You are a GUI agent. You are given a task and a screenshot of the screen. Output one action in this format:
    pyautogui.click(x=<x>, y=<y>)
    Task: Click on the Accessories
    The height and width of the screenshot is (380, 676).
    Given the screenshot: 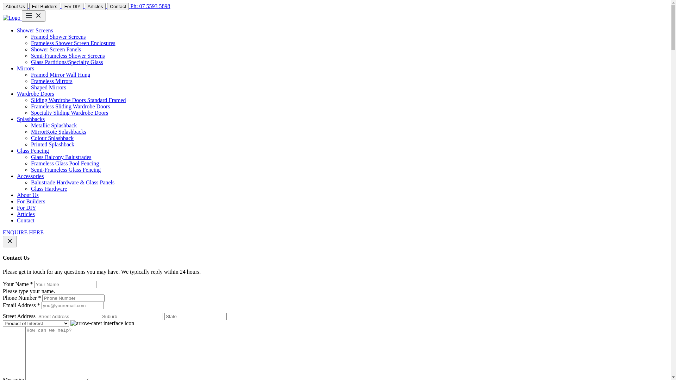 What is the action you would take?
    pyautogui.click(x=30, y=176)
    